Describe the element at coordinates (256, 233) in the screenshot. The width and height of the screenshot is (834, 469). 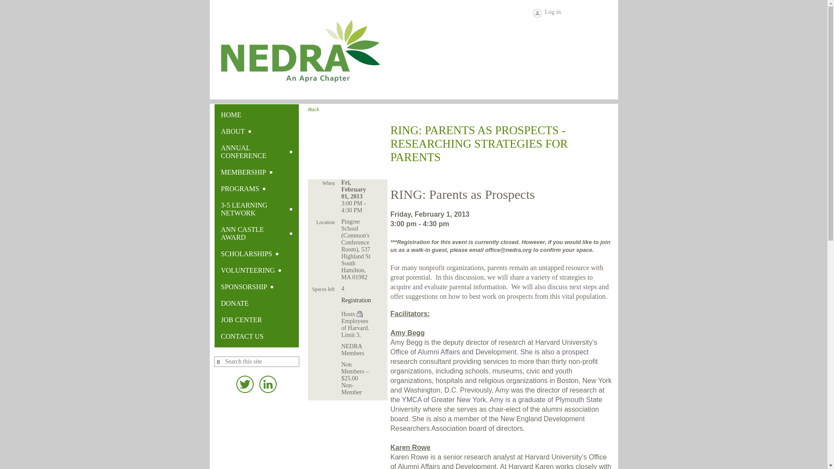
I see `ANN CASTLE AWARD` at that location.